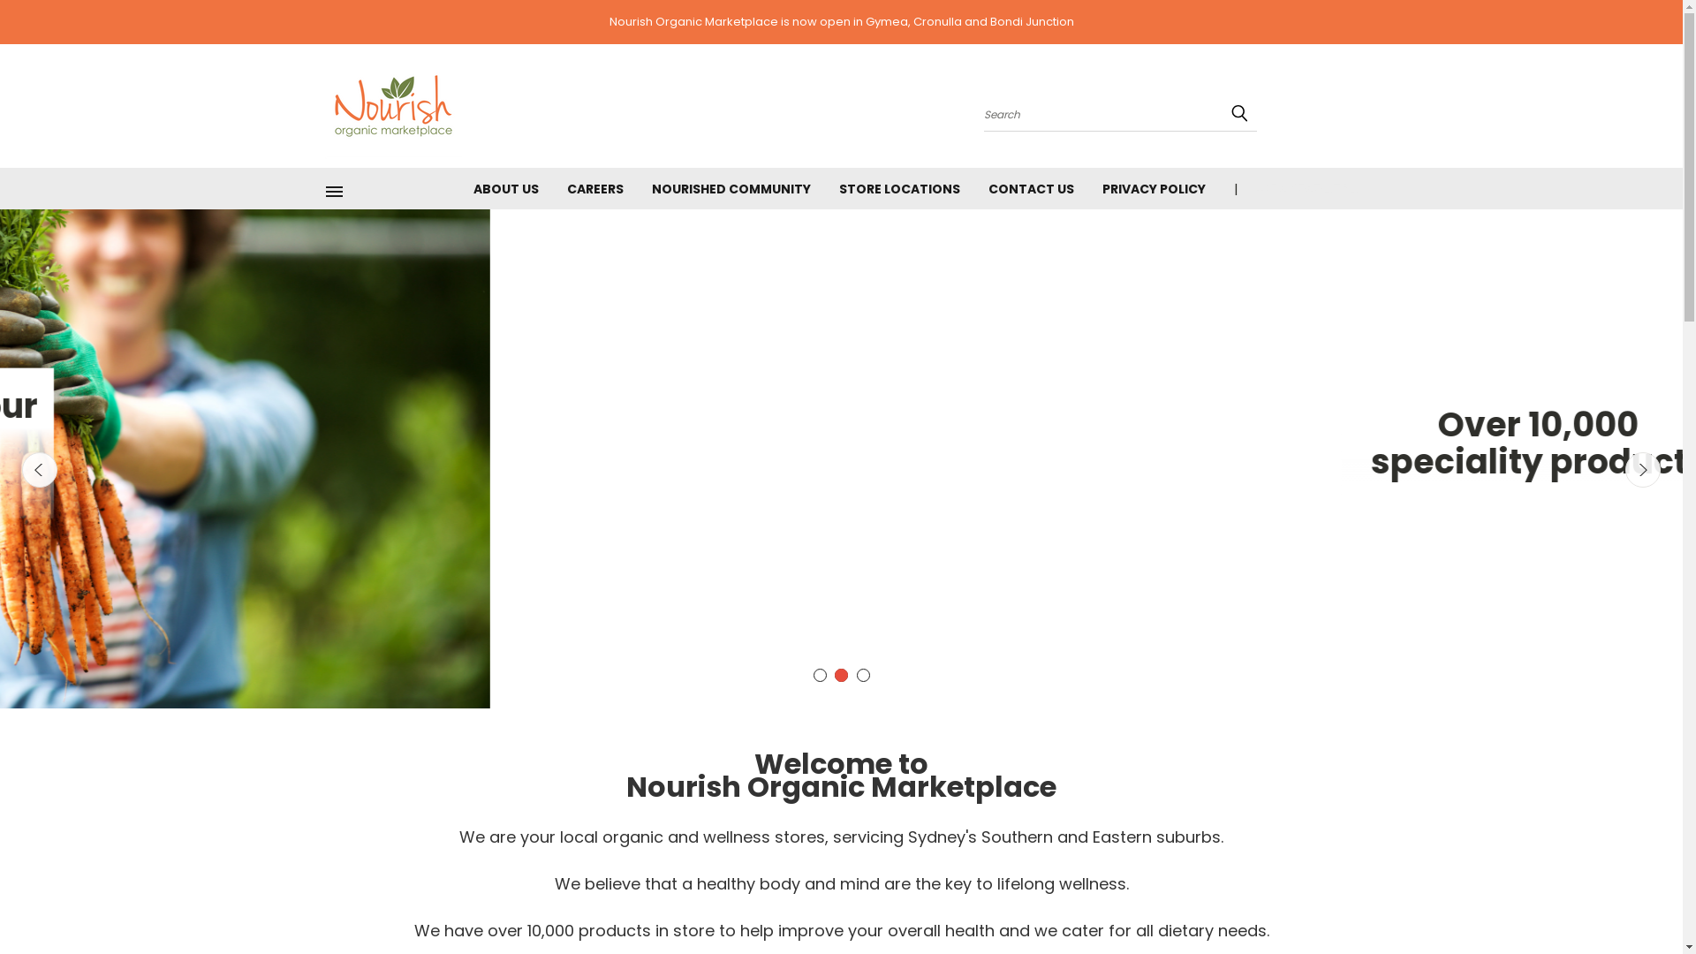 The height and width of the screenshot is (954, 1696). I want to click on Come speak with our team of Organic Experts, so click(841, 443).